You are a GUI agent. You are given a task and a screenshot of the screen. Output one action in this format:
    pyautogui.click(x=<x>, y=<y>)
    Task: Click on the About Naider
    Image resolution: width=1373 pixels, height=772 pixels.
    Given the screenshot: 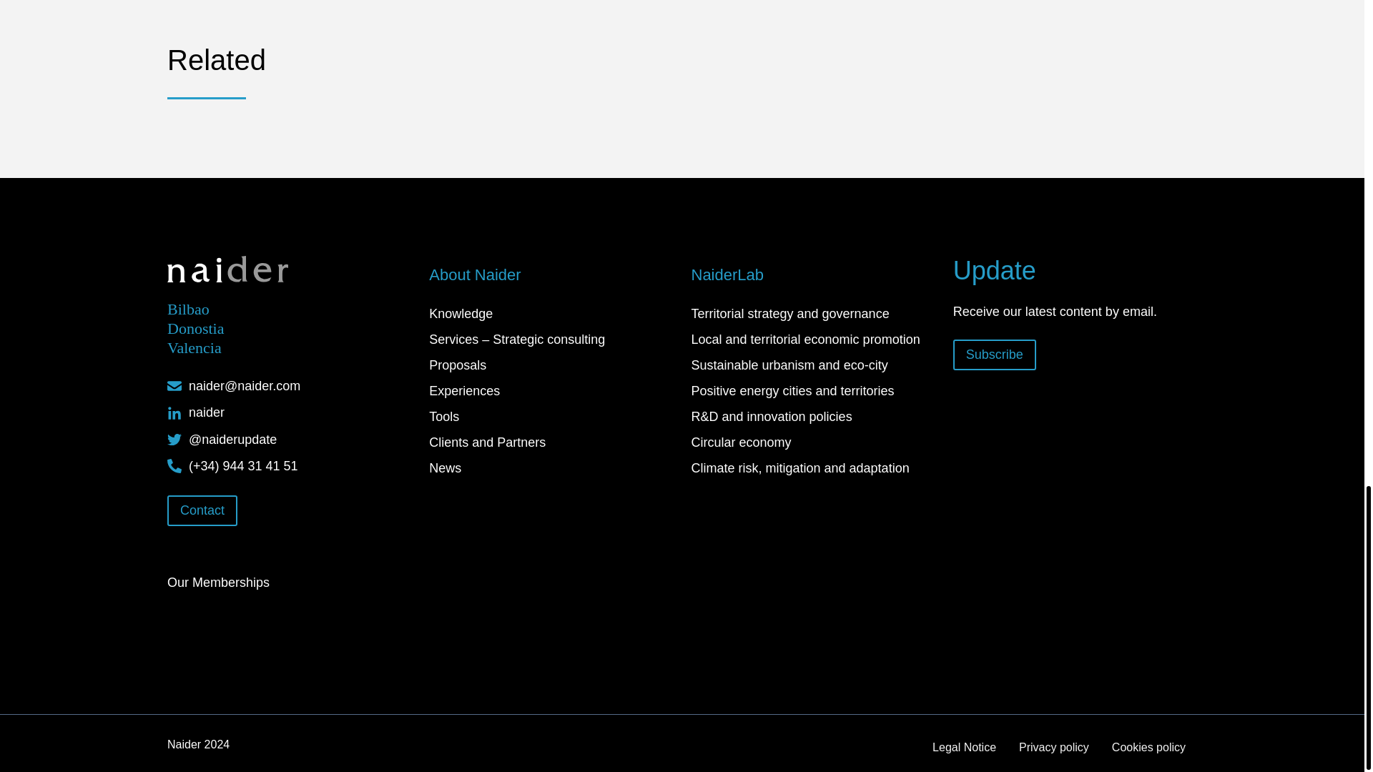 What is the action you would take?
    pyautogui.click(x=551, y=274)
    